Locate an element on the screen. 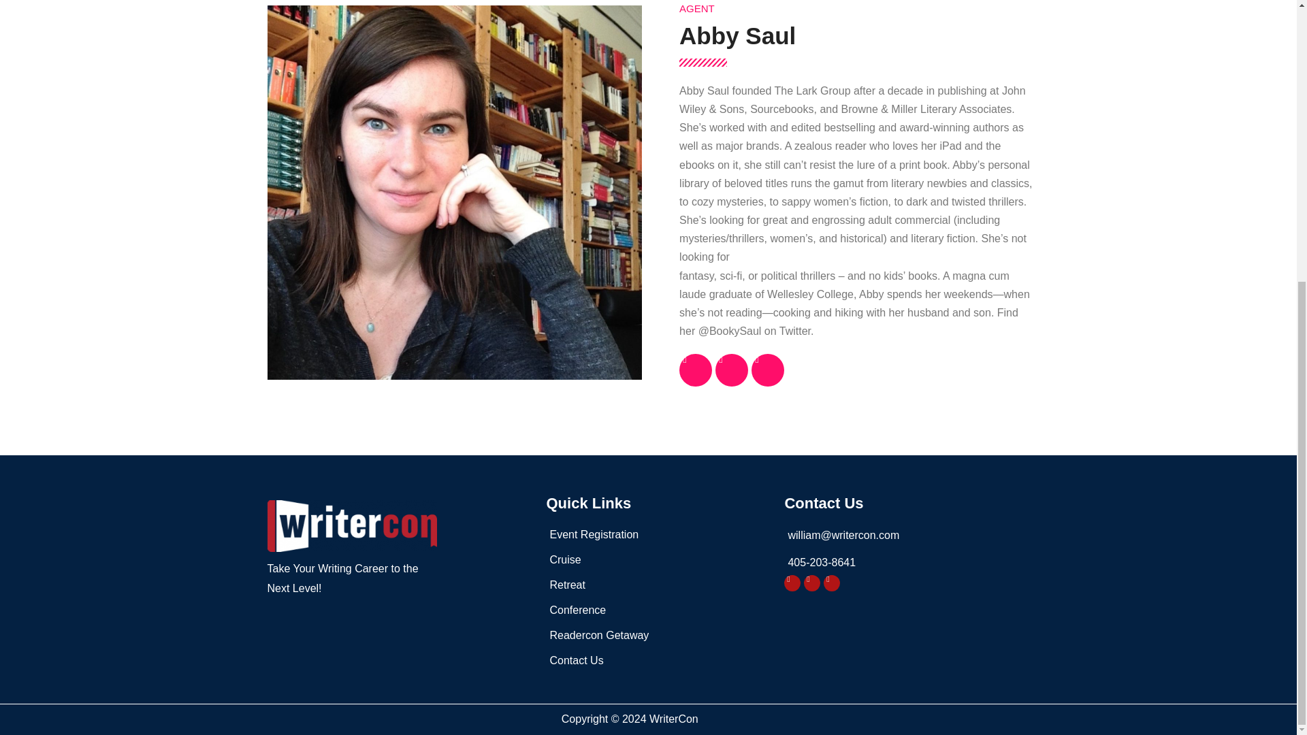 The width and height of the screenshot is (1307, 735). Readercon Getaway is located at coordinates (658, 636).